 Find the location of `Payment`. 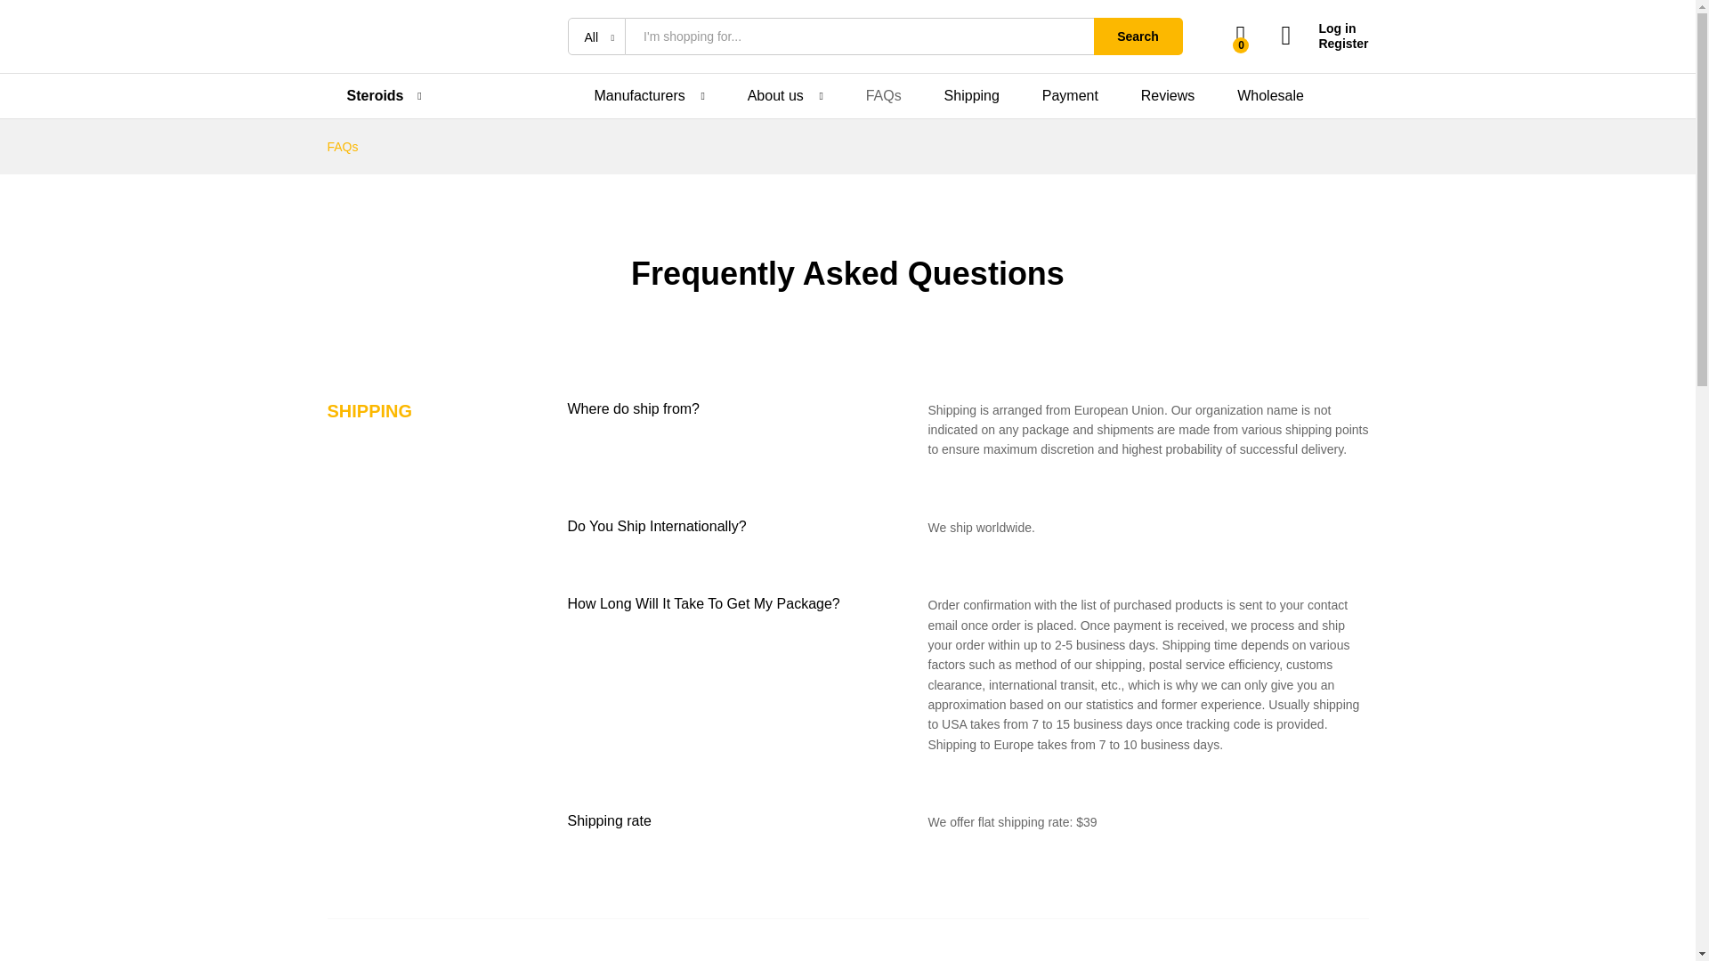

Payment is located at coordinates (1070, 96).